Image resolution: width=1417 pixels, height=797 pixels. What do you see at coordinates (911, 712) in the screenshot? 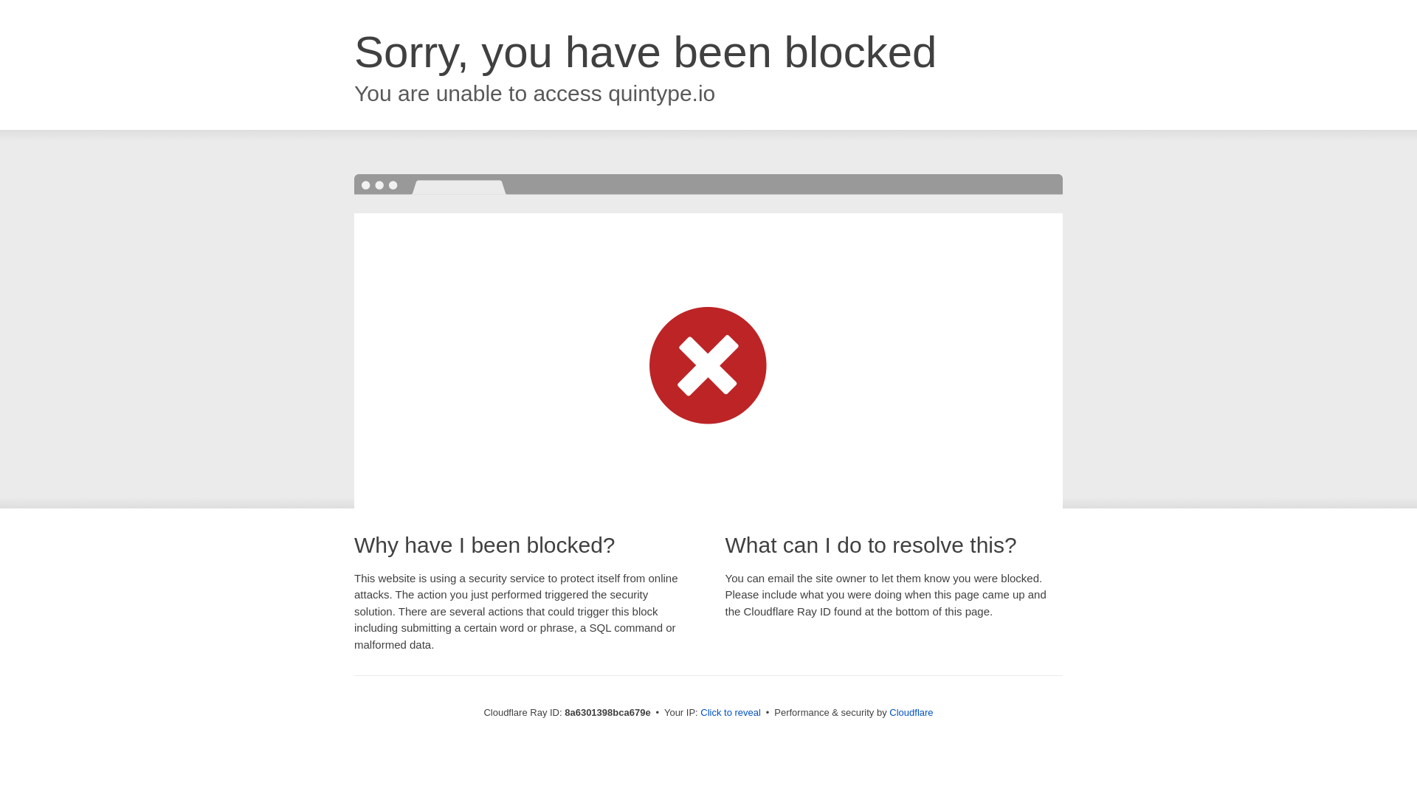
I see `Cloudflare` at bounding box center [911, 712].